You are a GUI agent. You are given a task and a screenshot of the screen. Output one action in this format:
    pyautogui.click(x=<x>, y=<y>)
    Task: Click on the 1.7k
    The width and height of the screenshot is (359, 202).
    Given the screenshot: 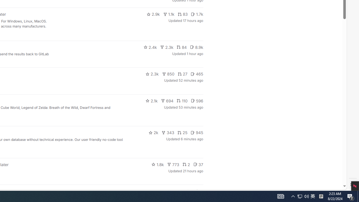 What is the action you would take?
    pyautogui.click(x=197, y=14)
    